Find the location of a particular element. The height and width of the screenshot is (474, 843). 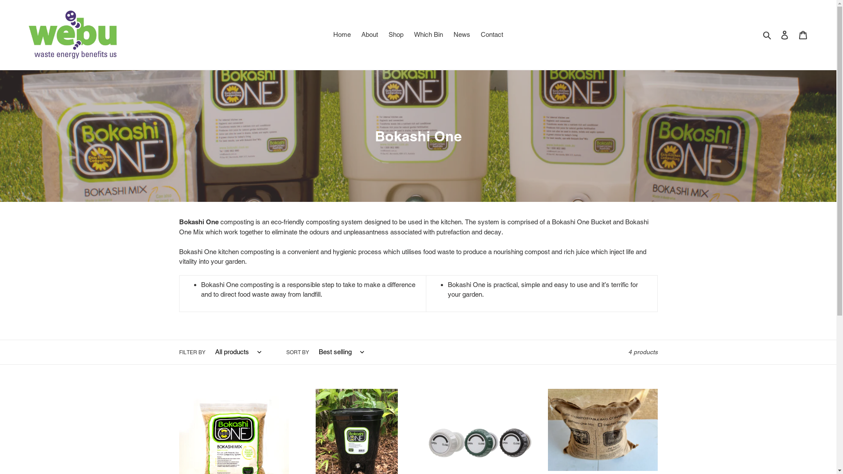

News is located at coordinates (462, 35).